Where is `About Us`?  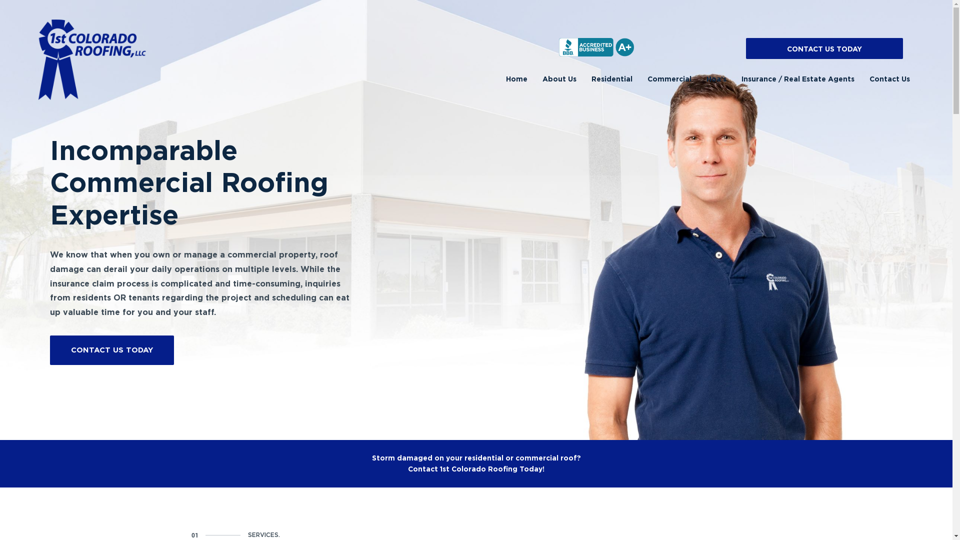 About Us is located at coordinates (559, 79).